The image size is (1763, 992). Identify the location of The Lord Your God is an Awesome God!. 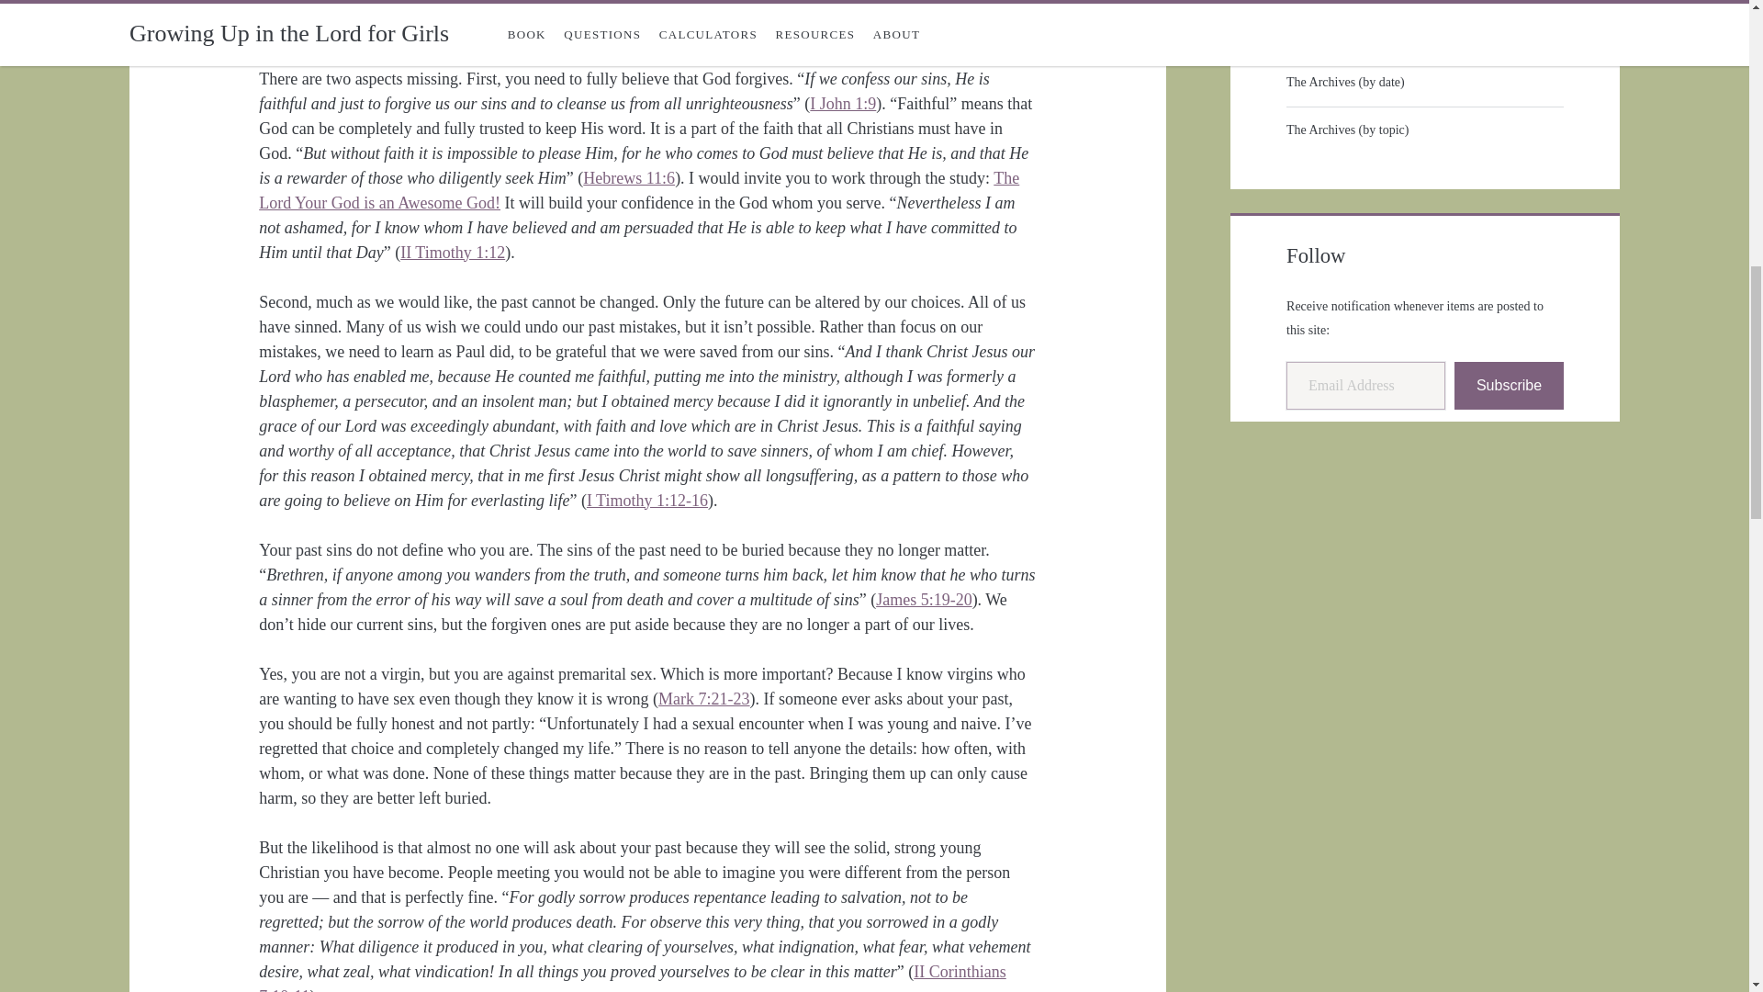
(639, 190).